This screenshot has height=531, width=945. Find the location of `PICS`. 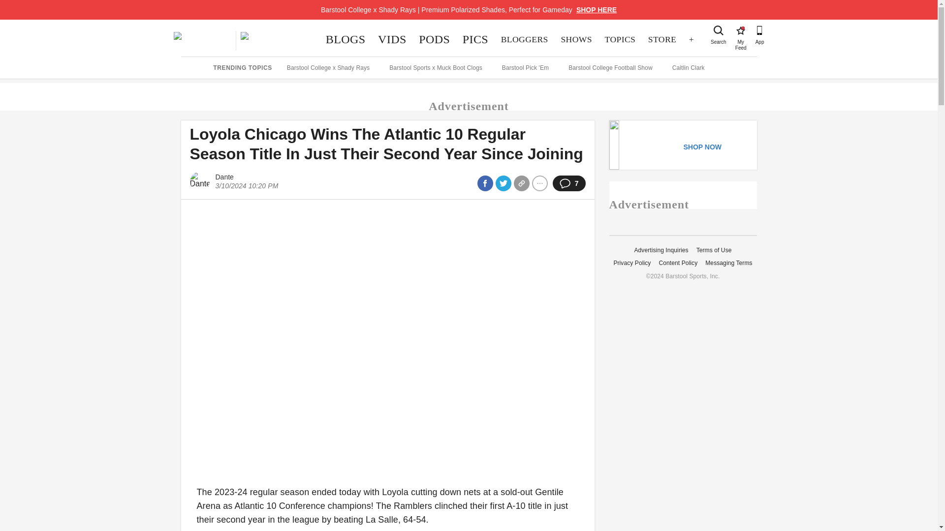

PICS is located at coordinates (576, 39).